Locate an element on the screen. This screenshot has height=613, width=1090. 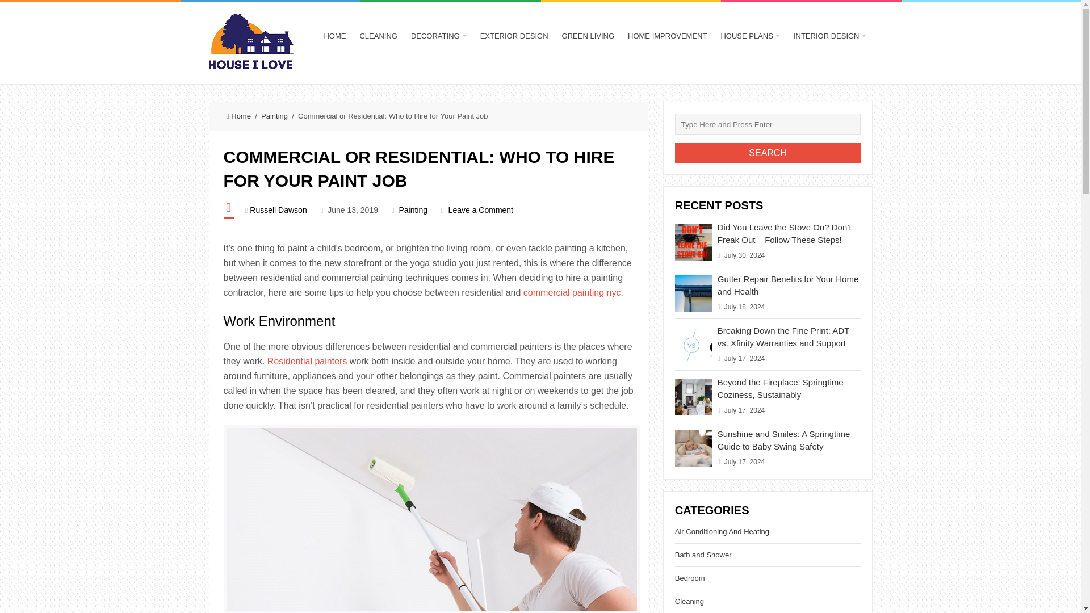
Sunshine and Smiles: A Springtime Guide to Baby Swing Safety is located at coordinates (783, 440).